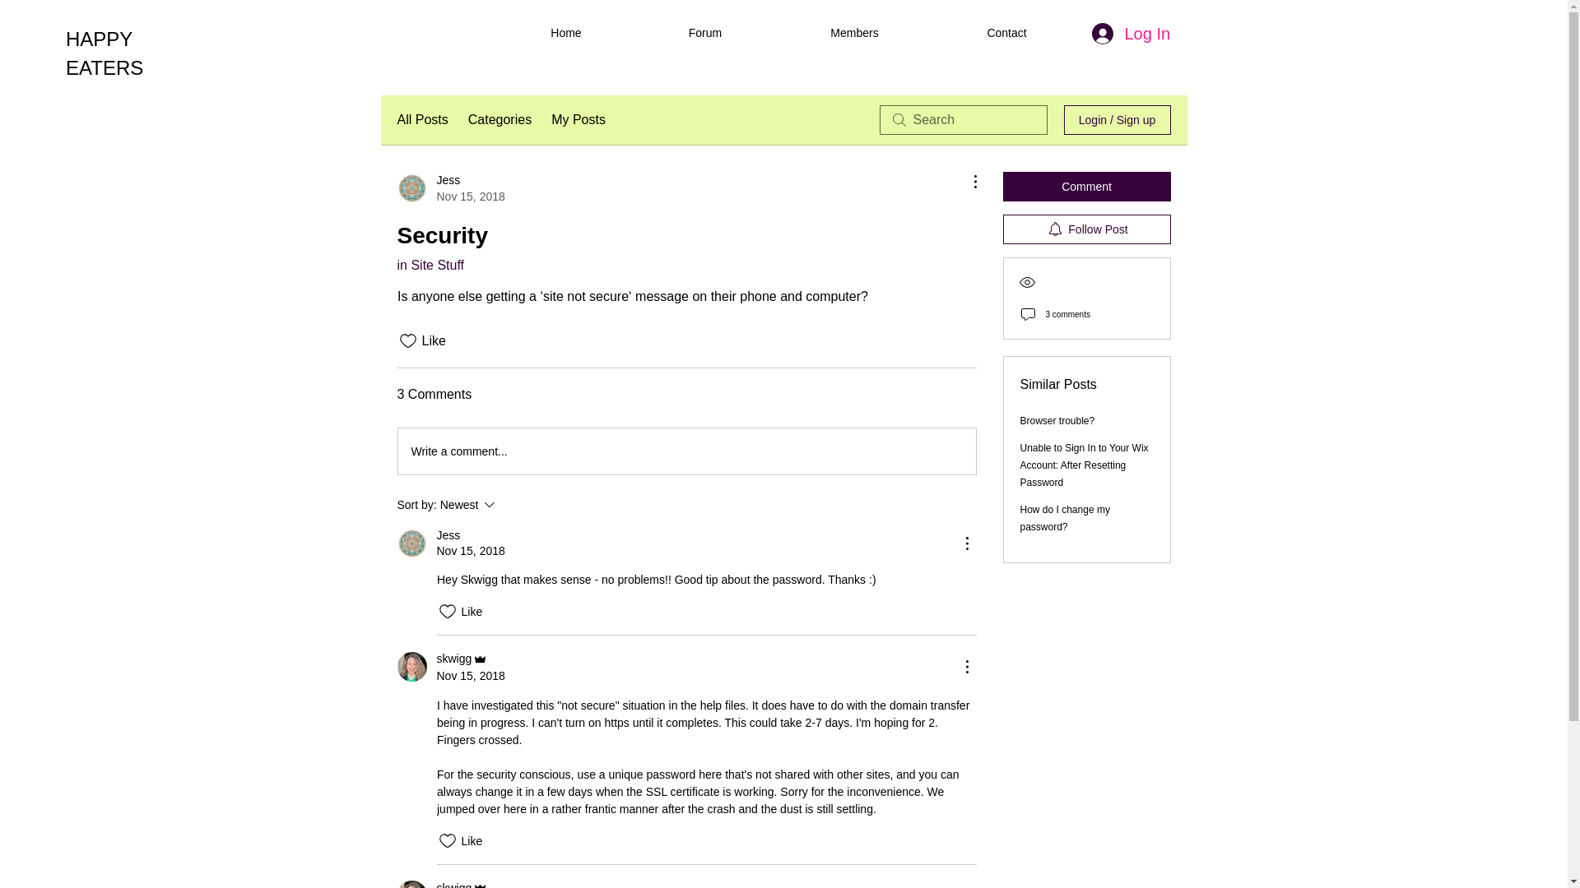 Image resolution: width=1580 pixels, height=888 pixels. I want to click on in Site Stuff, so click(704, 33).